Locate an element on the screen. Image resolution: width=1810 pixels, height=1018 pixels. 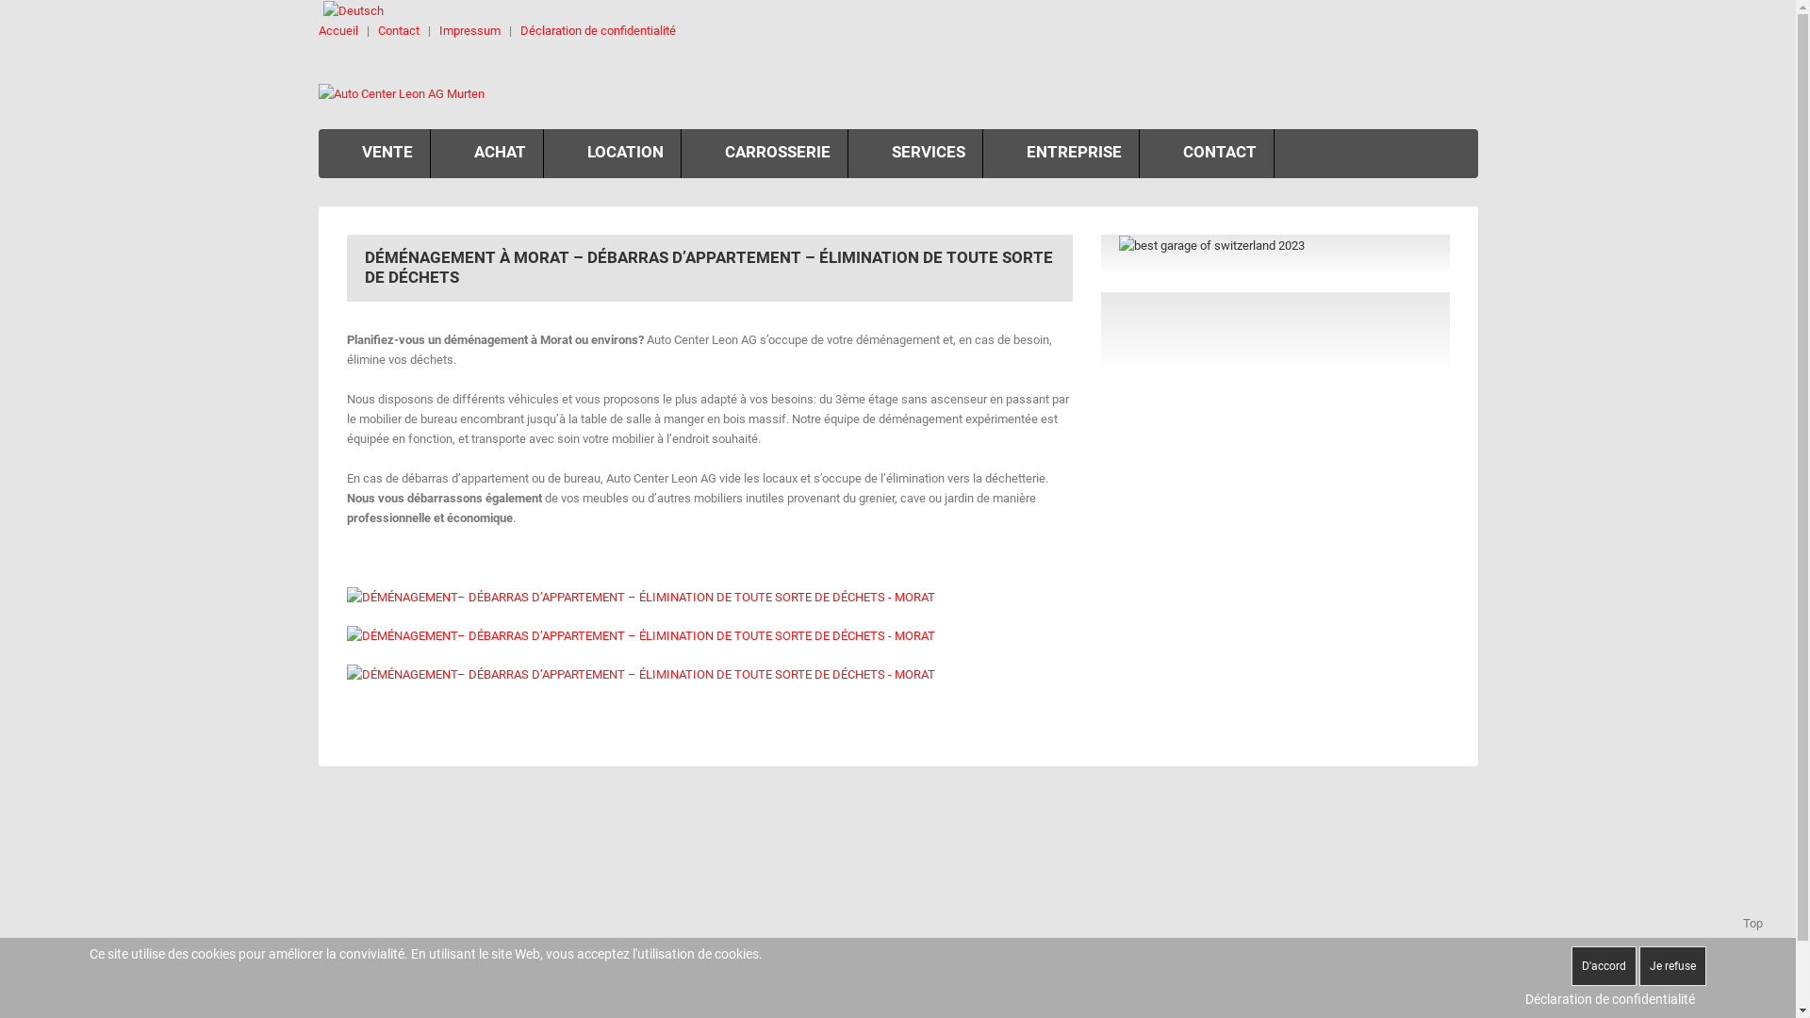
ENTREPRISE is located at coordinates (1060, 154).